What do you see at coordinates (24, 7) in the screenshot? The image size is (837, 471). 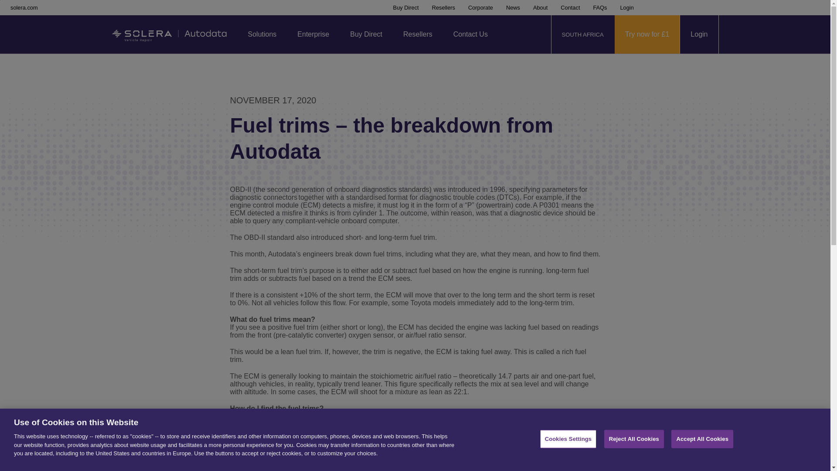 I see `solera.com` at bounding box center [24, 7].